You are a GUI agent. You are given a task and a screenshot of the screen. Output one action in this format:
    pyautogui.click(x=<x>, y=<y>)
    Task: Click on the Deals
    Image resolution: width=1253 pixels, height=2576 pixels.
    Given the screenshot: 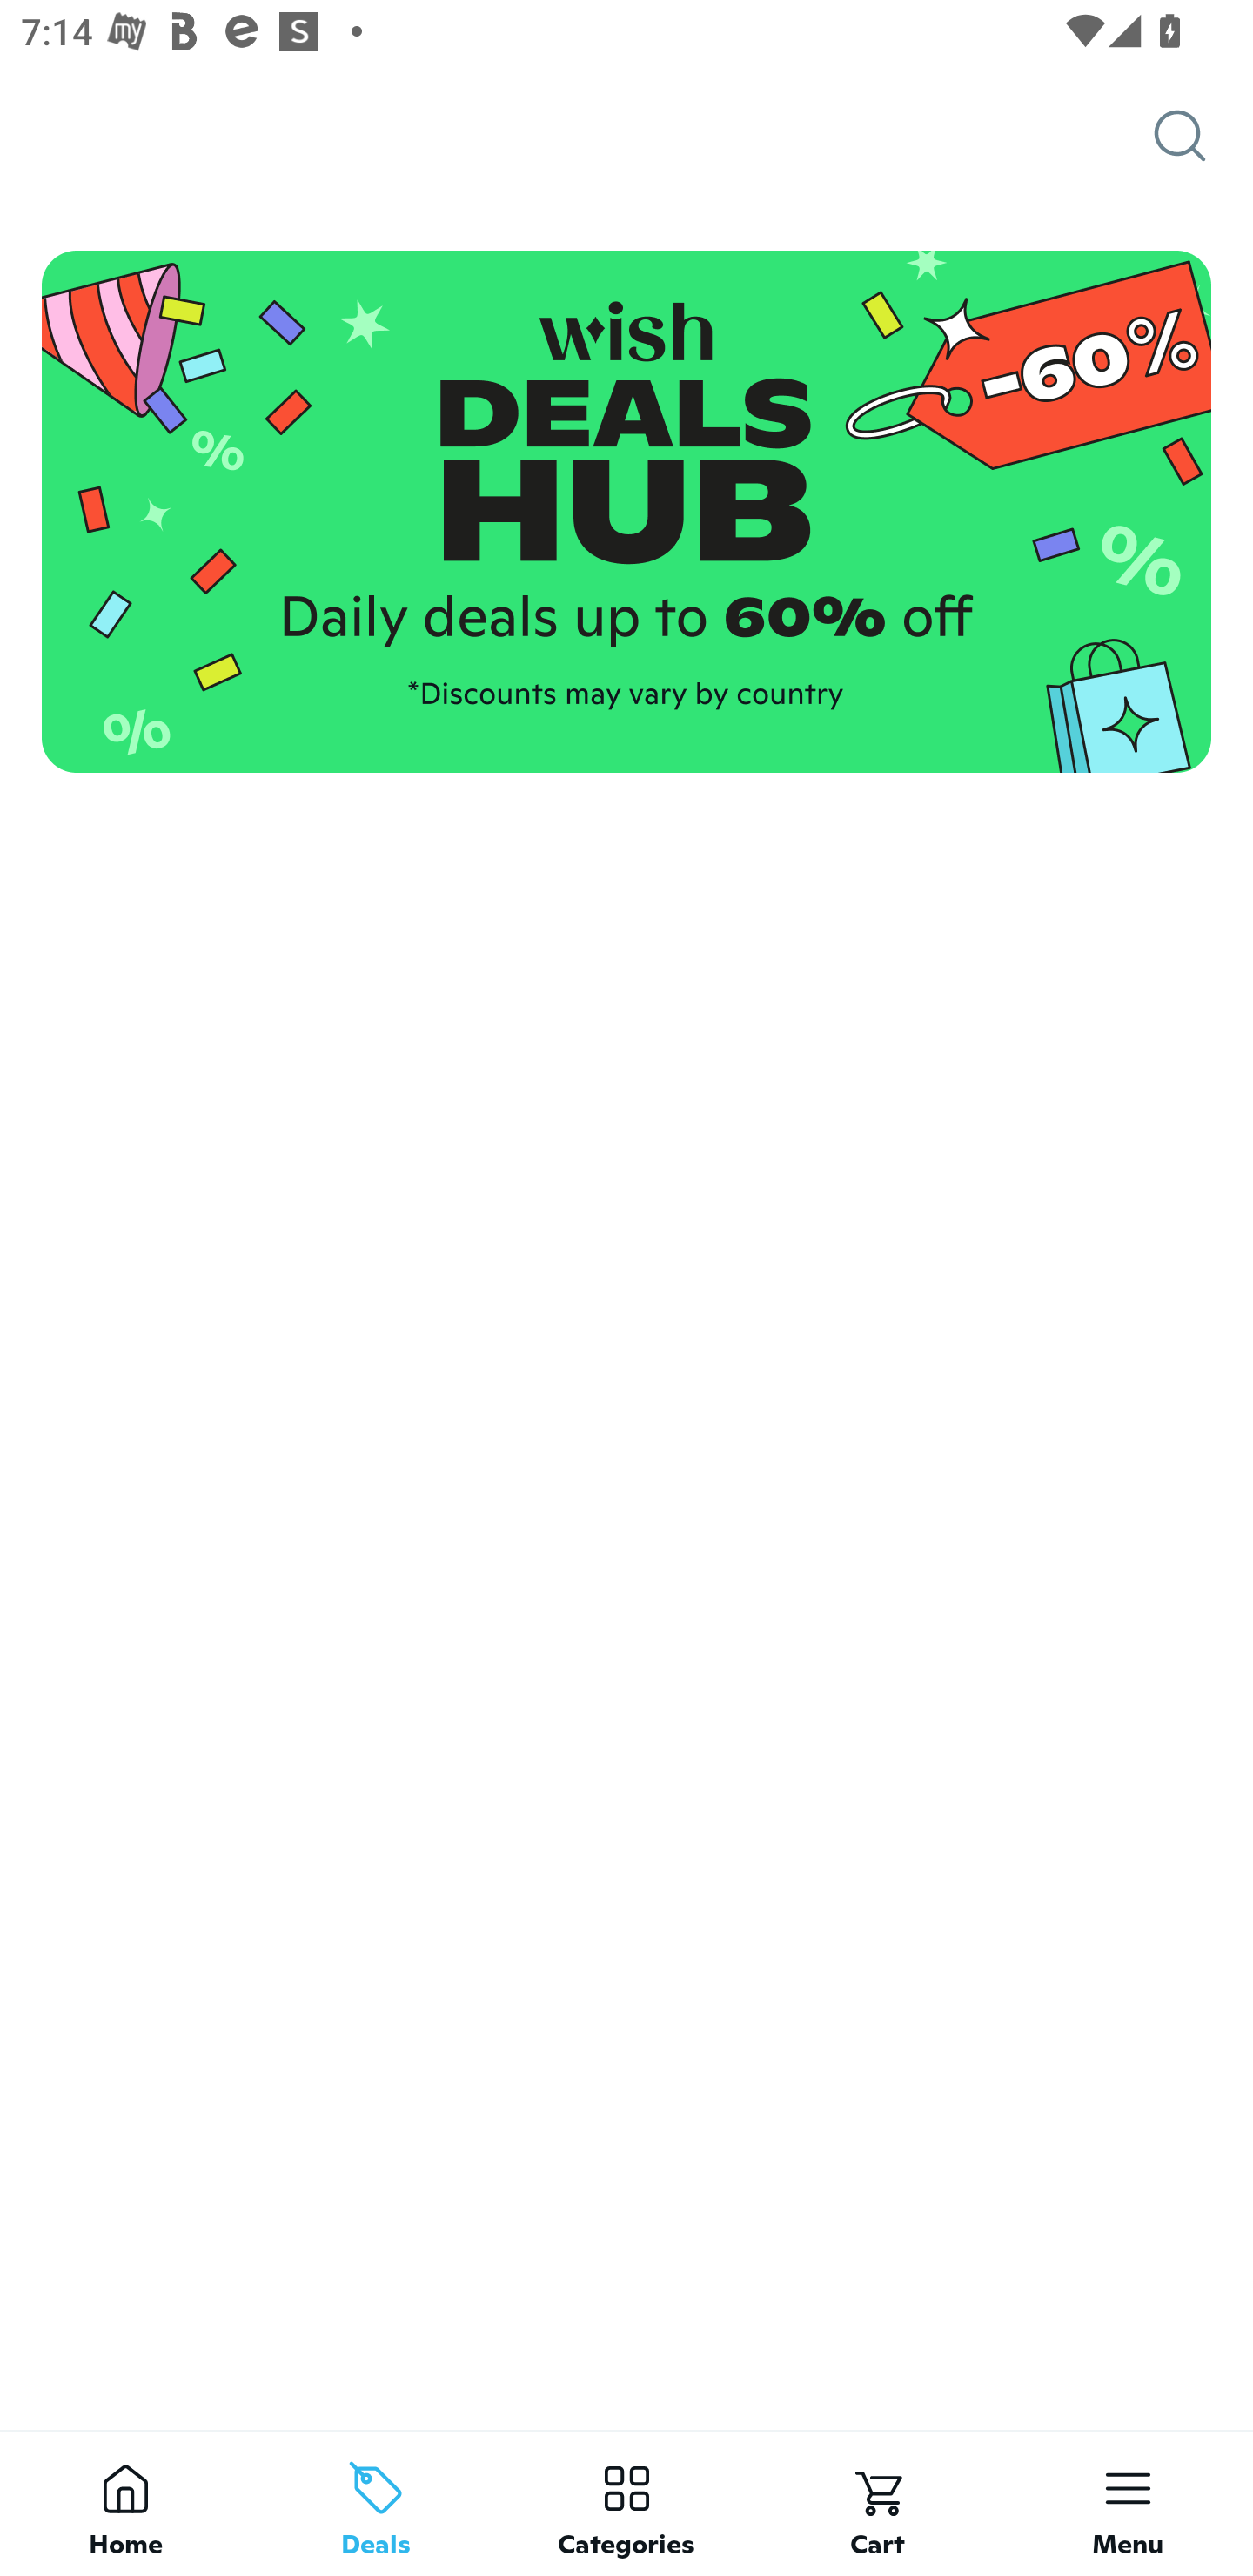 What is the action you would take?
    pyautogui.click(x=376, y=2503)
    